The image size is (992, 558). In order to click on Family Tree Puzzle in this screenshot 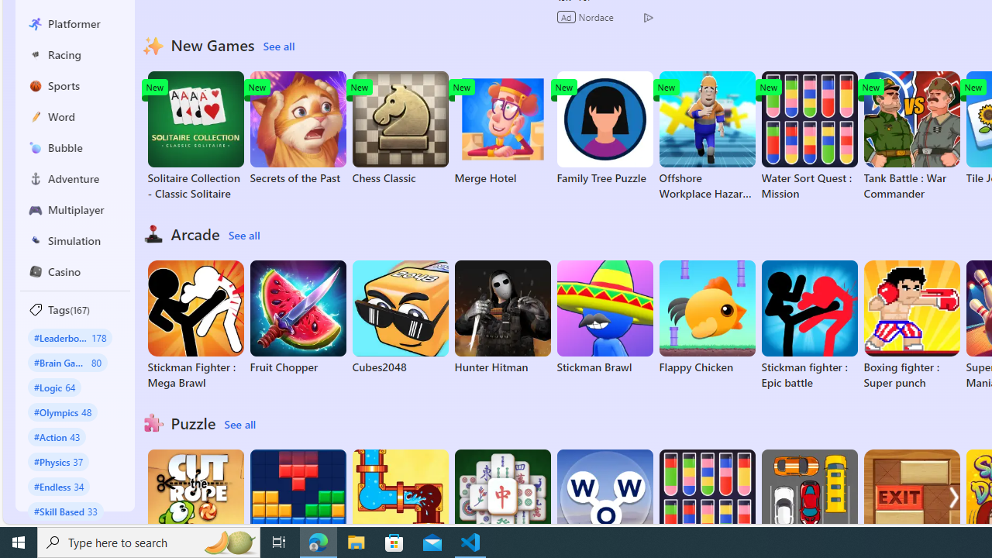, I will do `click(604, 129)`.